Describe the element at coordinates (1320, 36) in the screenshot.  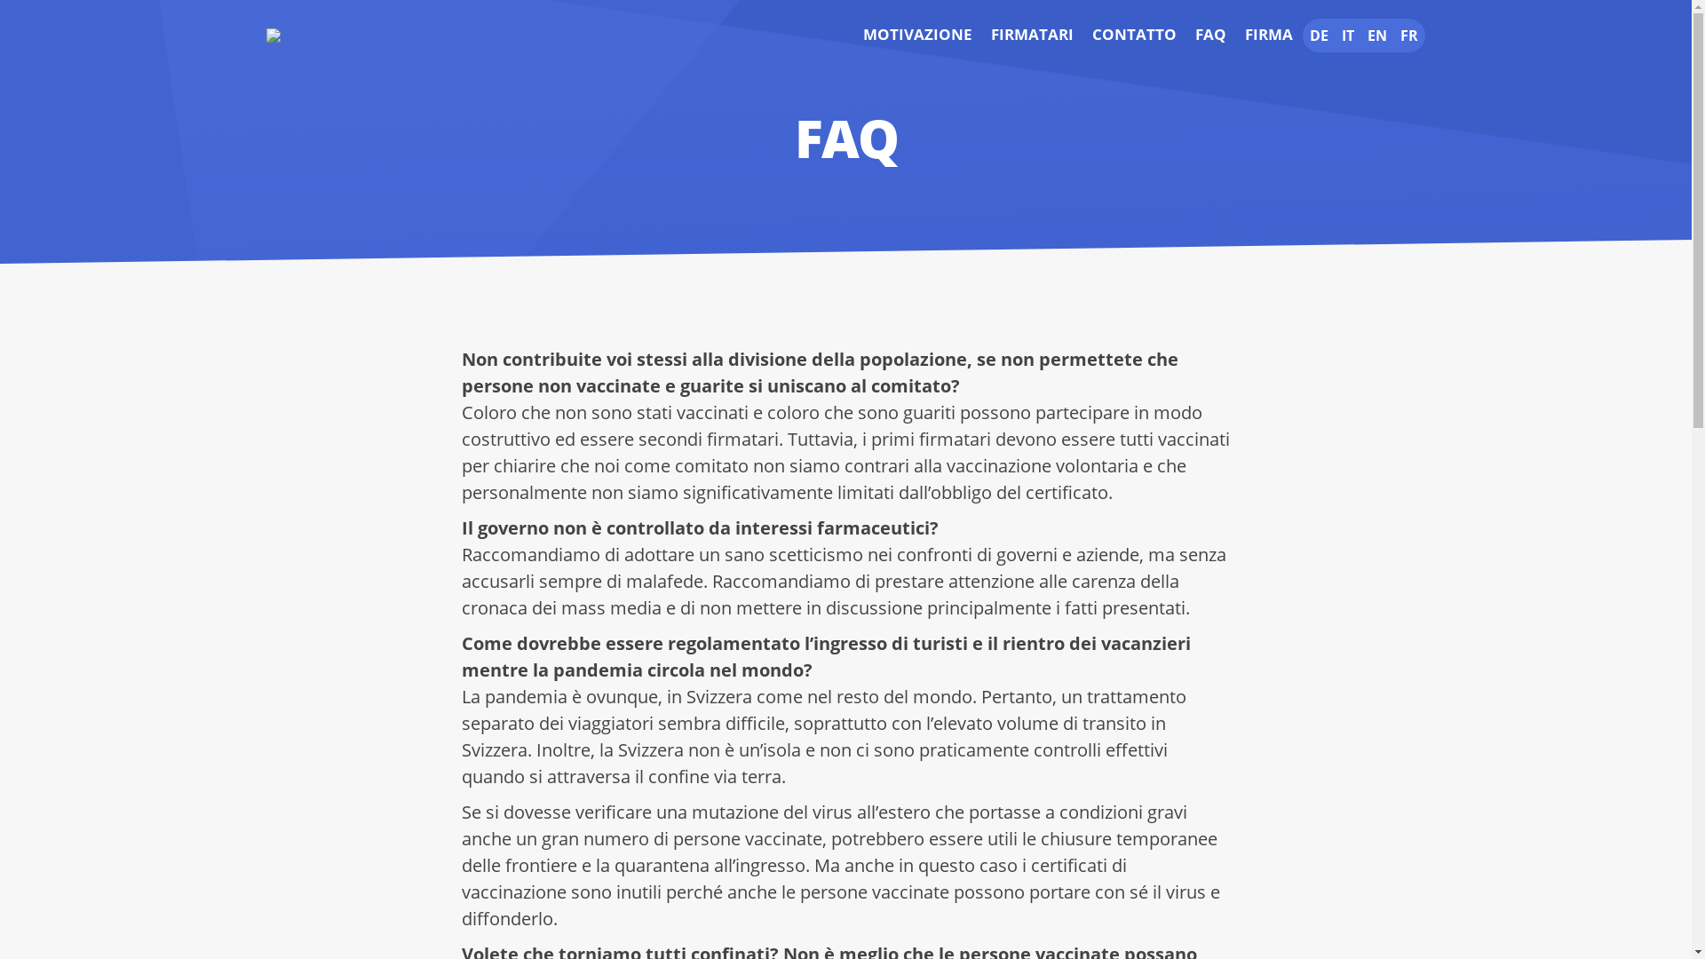
I see `DE` at that location.